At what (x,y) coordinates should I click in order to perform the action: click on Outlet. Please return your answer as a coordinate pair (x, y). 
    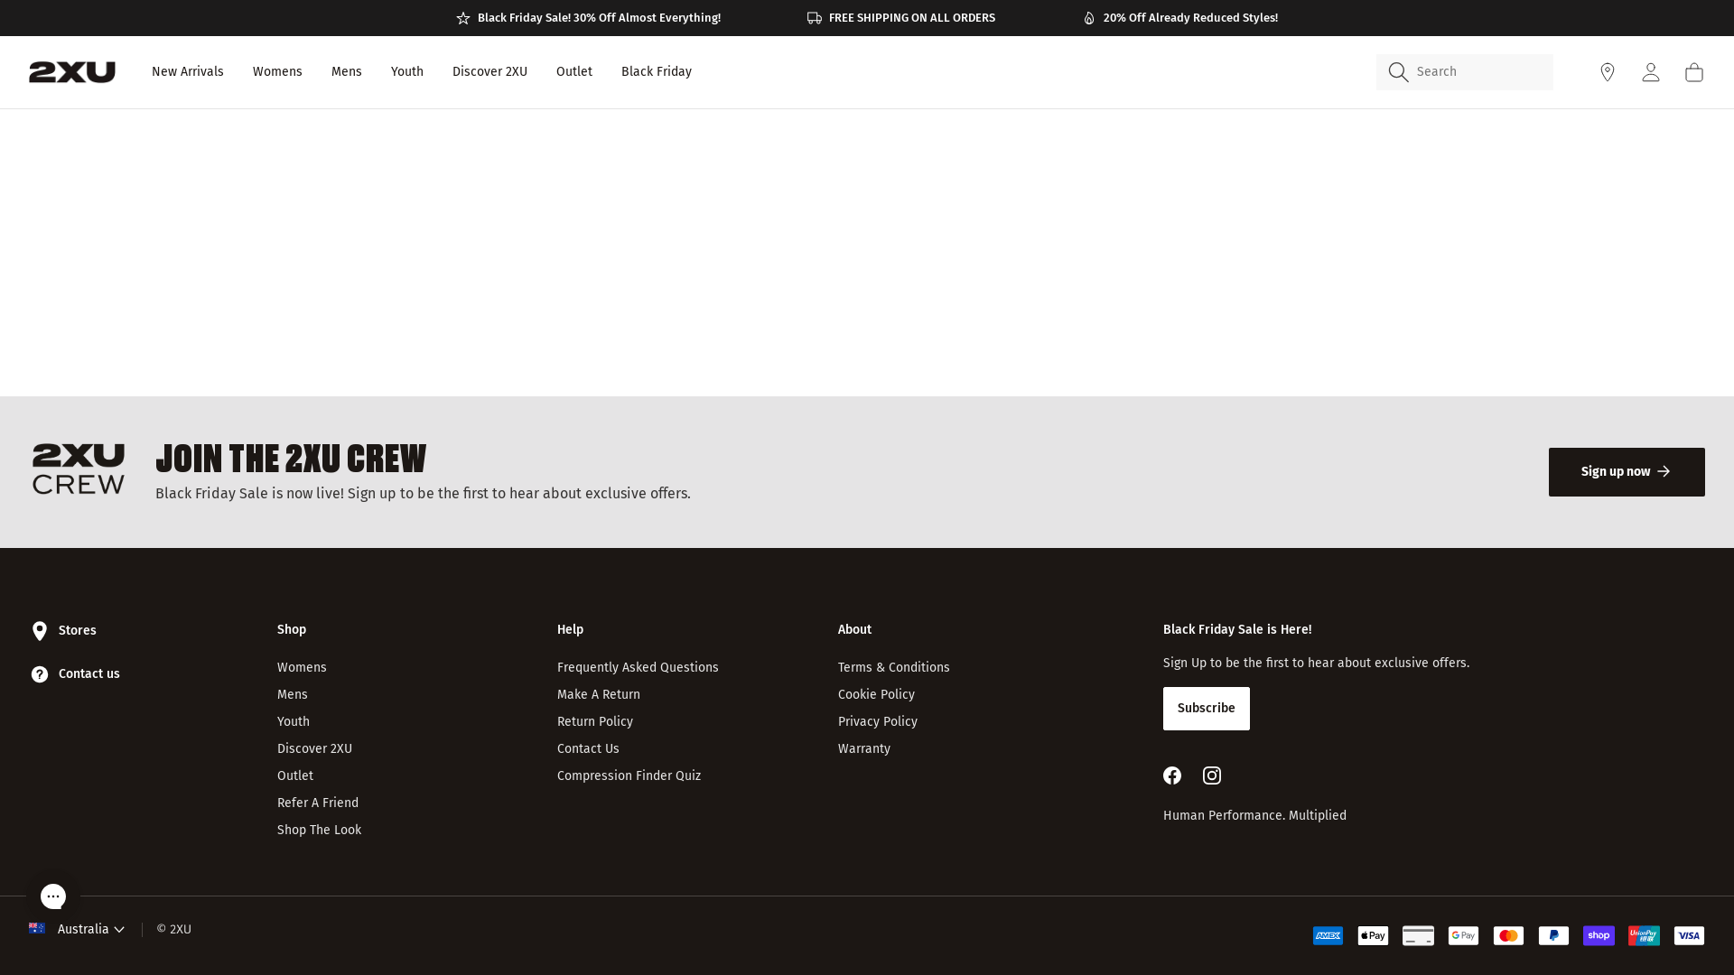
    Looking at the image, I should click on (574, 72).